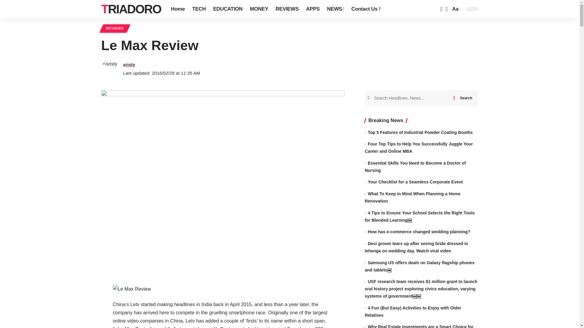 Image resolution: width=584 pixels, height=328 pixels. I want to click on TRIADORO, so click(131, 9).